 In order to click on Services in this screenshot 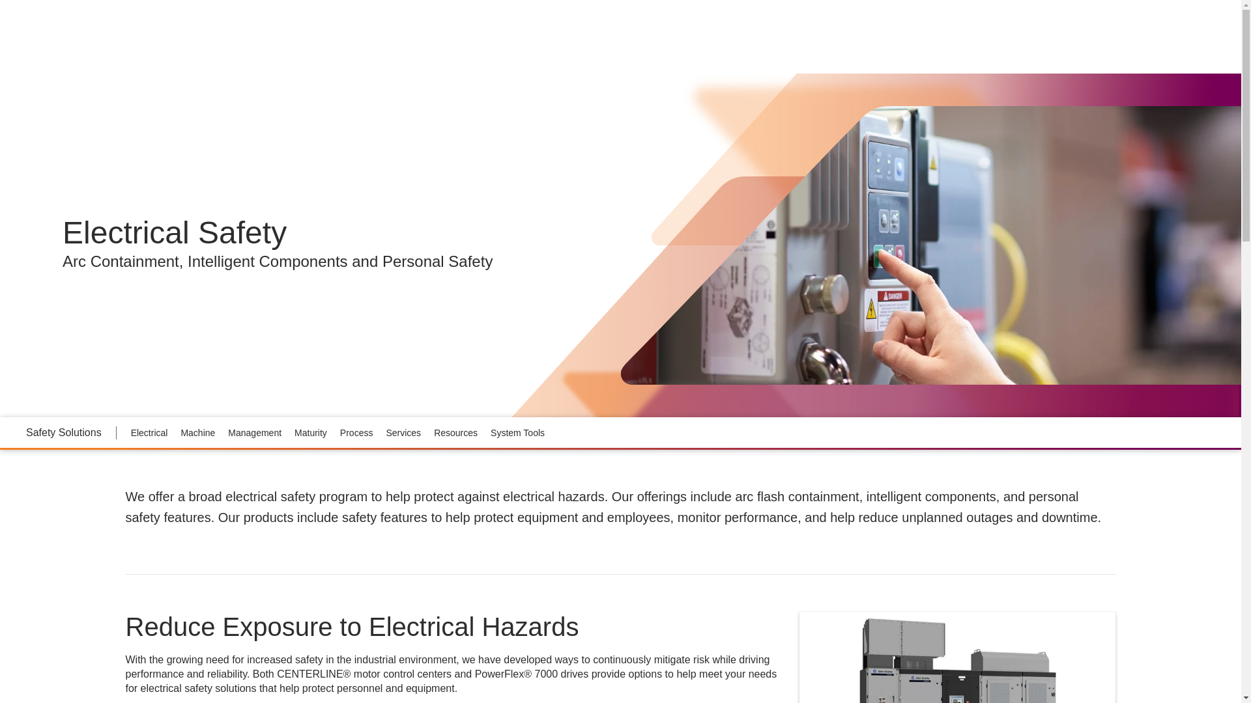, I will do `click(403, 432)`.